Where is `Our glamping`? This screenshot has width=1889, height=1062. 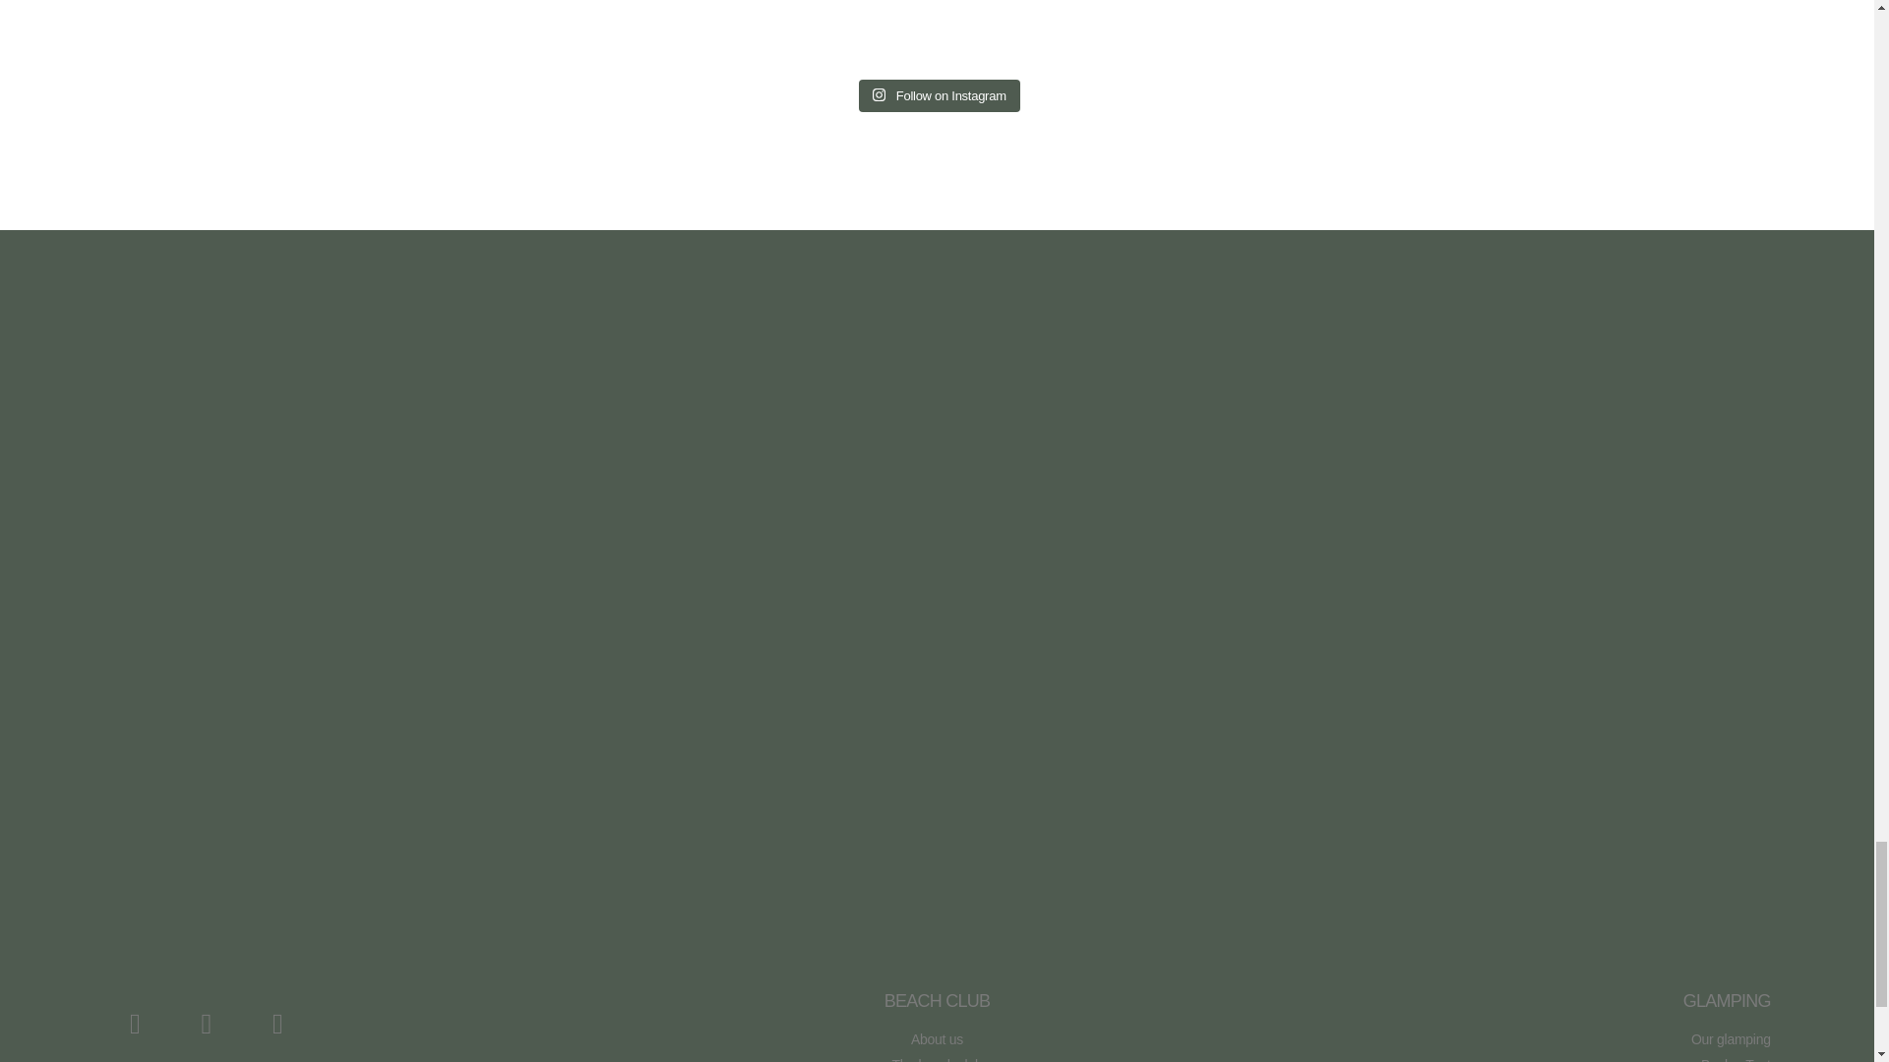
Our glamping is located at coordinates (1499, 1039).